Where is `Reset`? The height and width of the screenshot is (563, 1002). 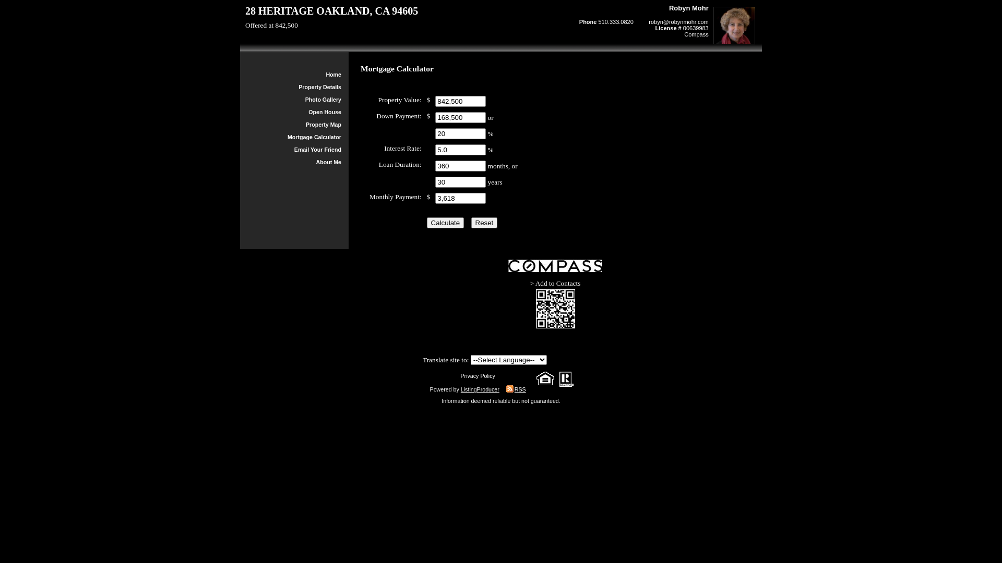 Reset is located at coordinates (484, 223).